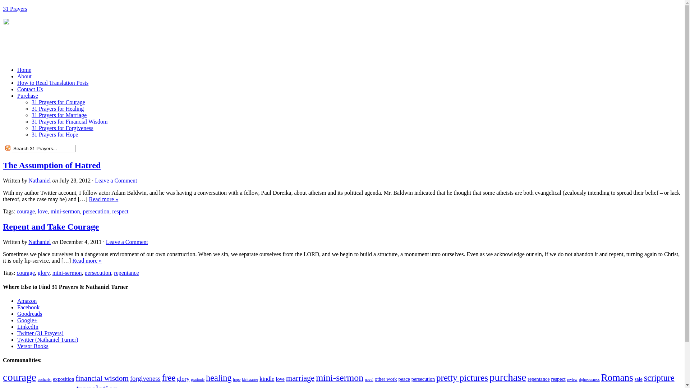  I want to click on pretty pictures, so click(462, 378).